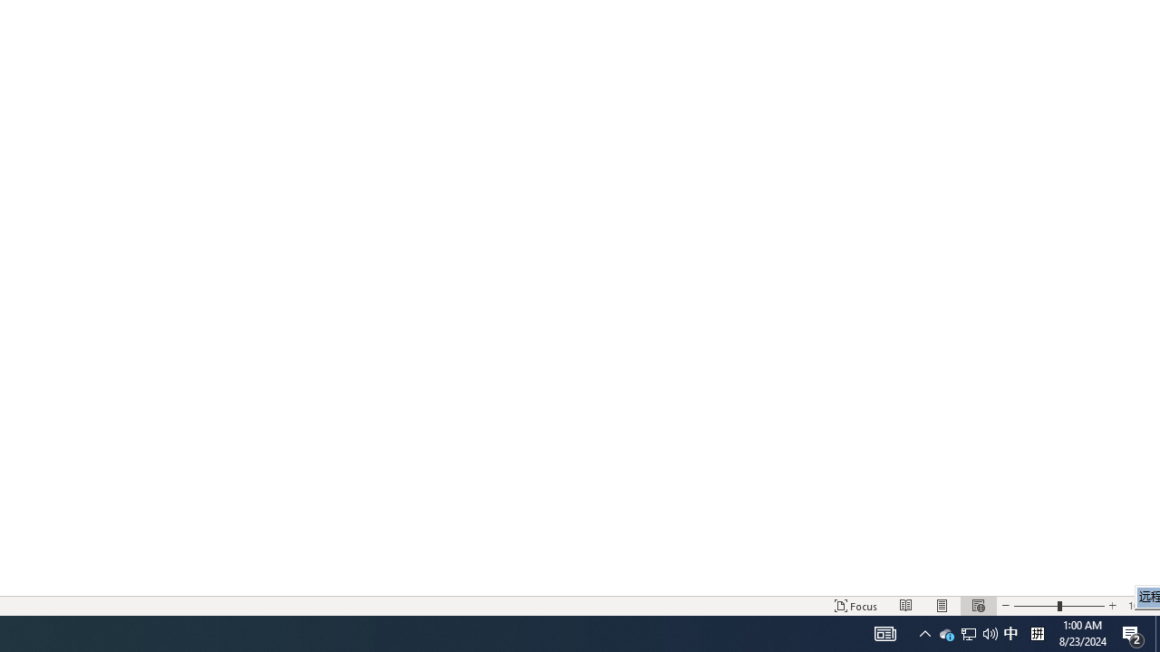  What do you see at coordinates (1140, 605) in the screenshot?
I see `Zoom 100%` at bounding box center [1140, 605].